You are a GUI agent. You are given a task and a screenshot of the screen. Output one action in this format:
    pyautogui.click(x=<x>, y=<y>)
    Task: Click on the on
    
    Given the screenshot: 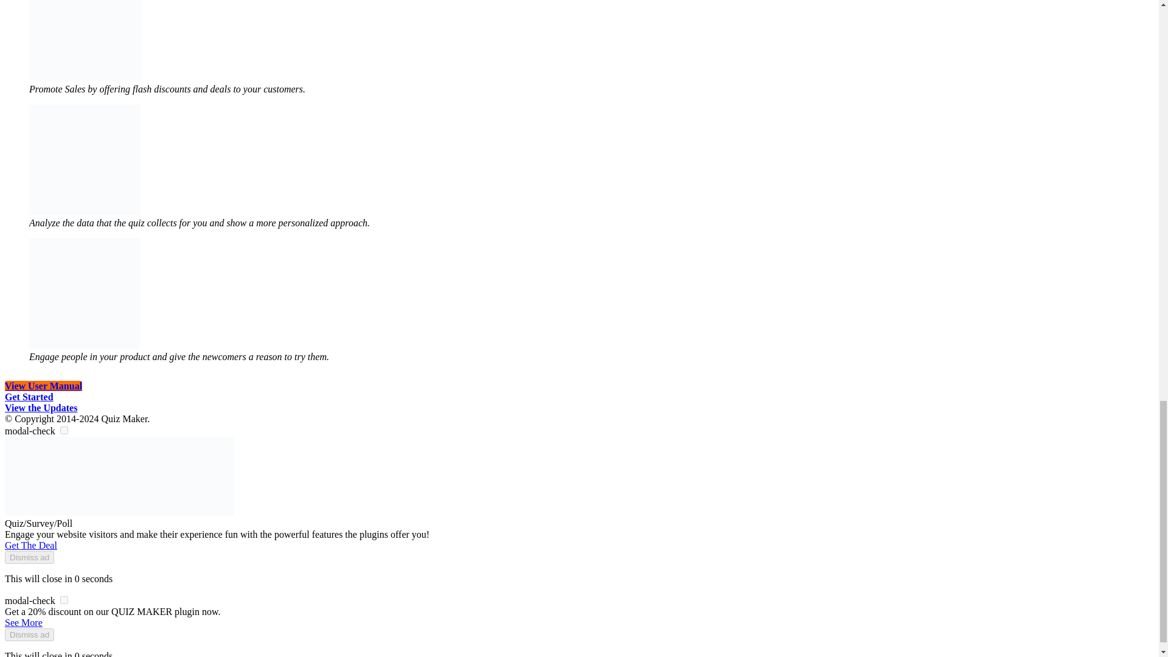 What is the action you would take?
    pyautogui.click(x=64, y=429)
    